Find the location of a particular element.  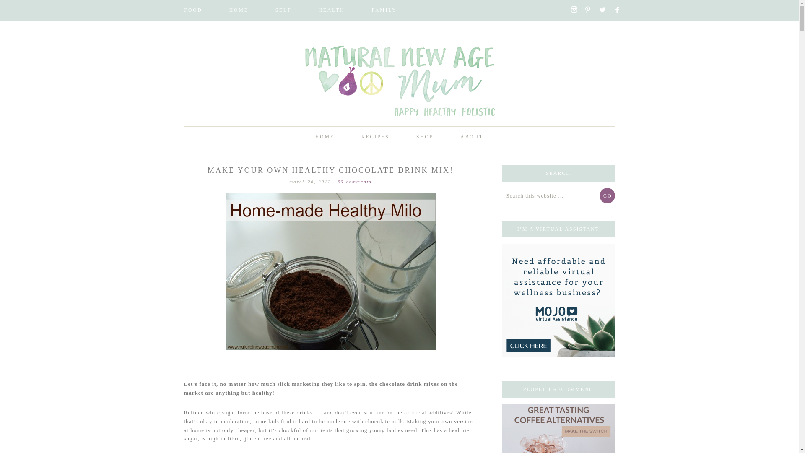

HOME is located at coordinates (325, 137).